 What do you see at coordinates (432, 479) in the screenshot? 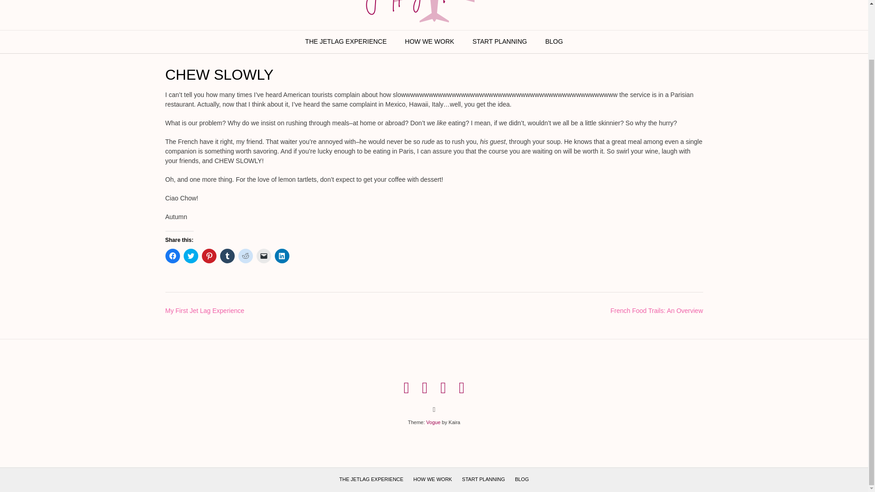
I see `HOW WE WORK` at bounding box center [432, 479].